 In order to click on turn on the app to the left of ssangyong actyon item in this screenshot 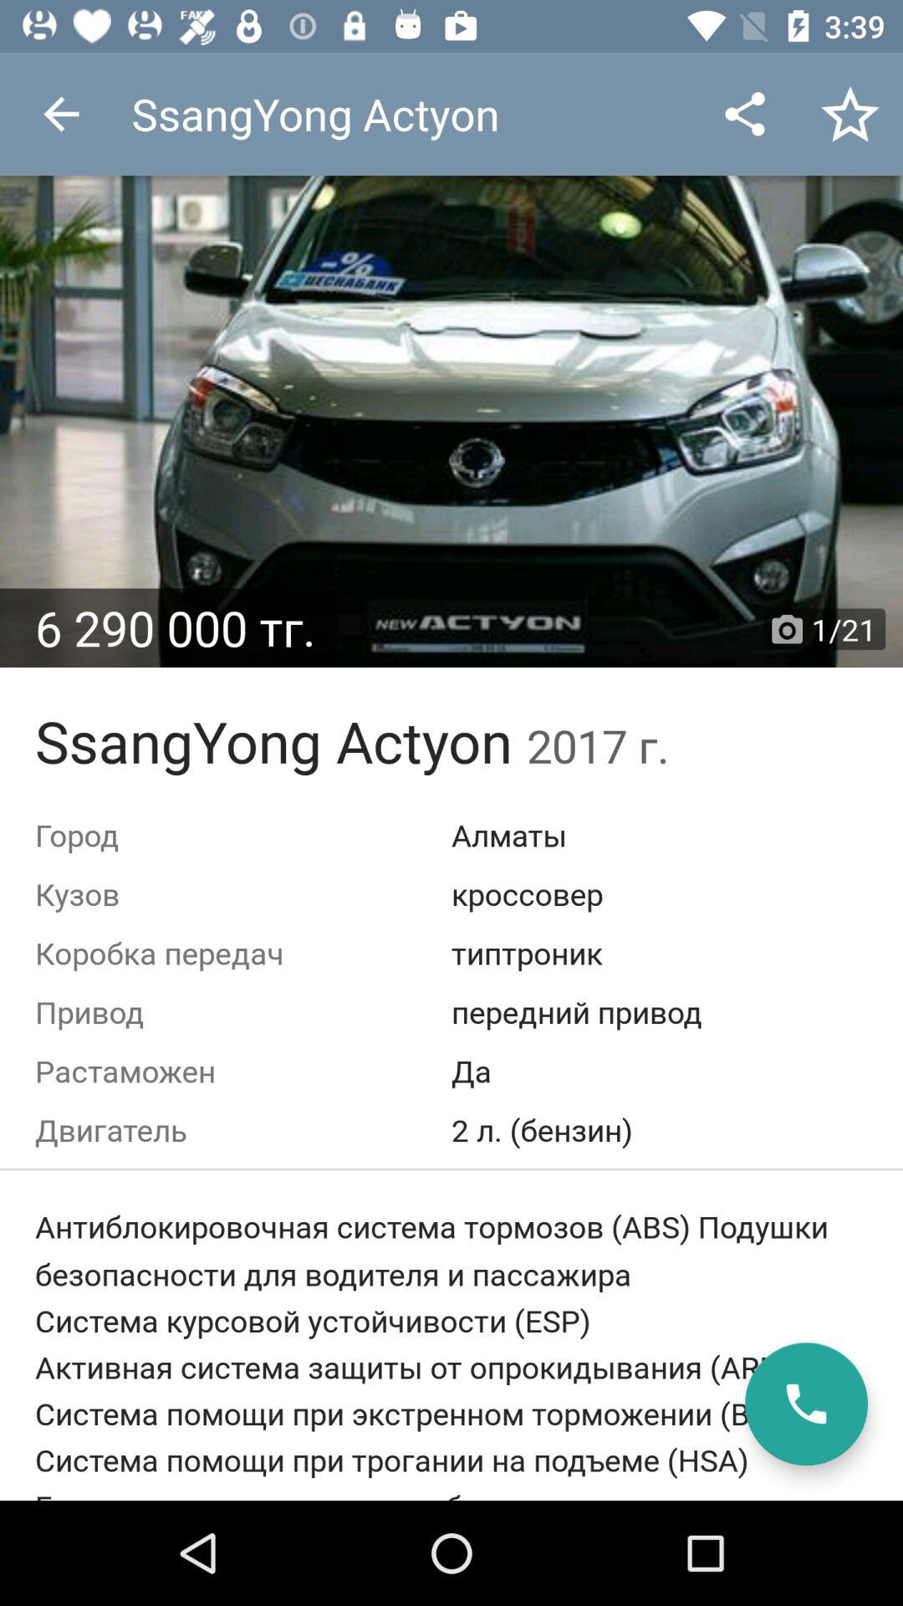, I will do `click(61, 114)`.